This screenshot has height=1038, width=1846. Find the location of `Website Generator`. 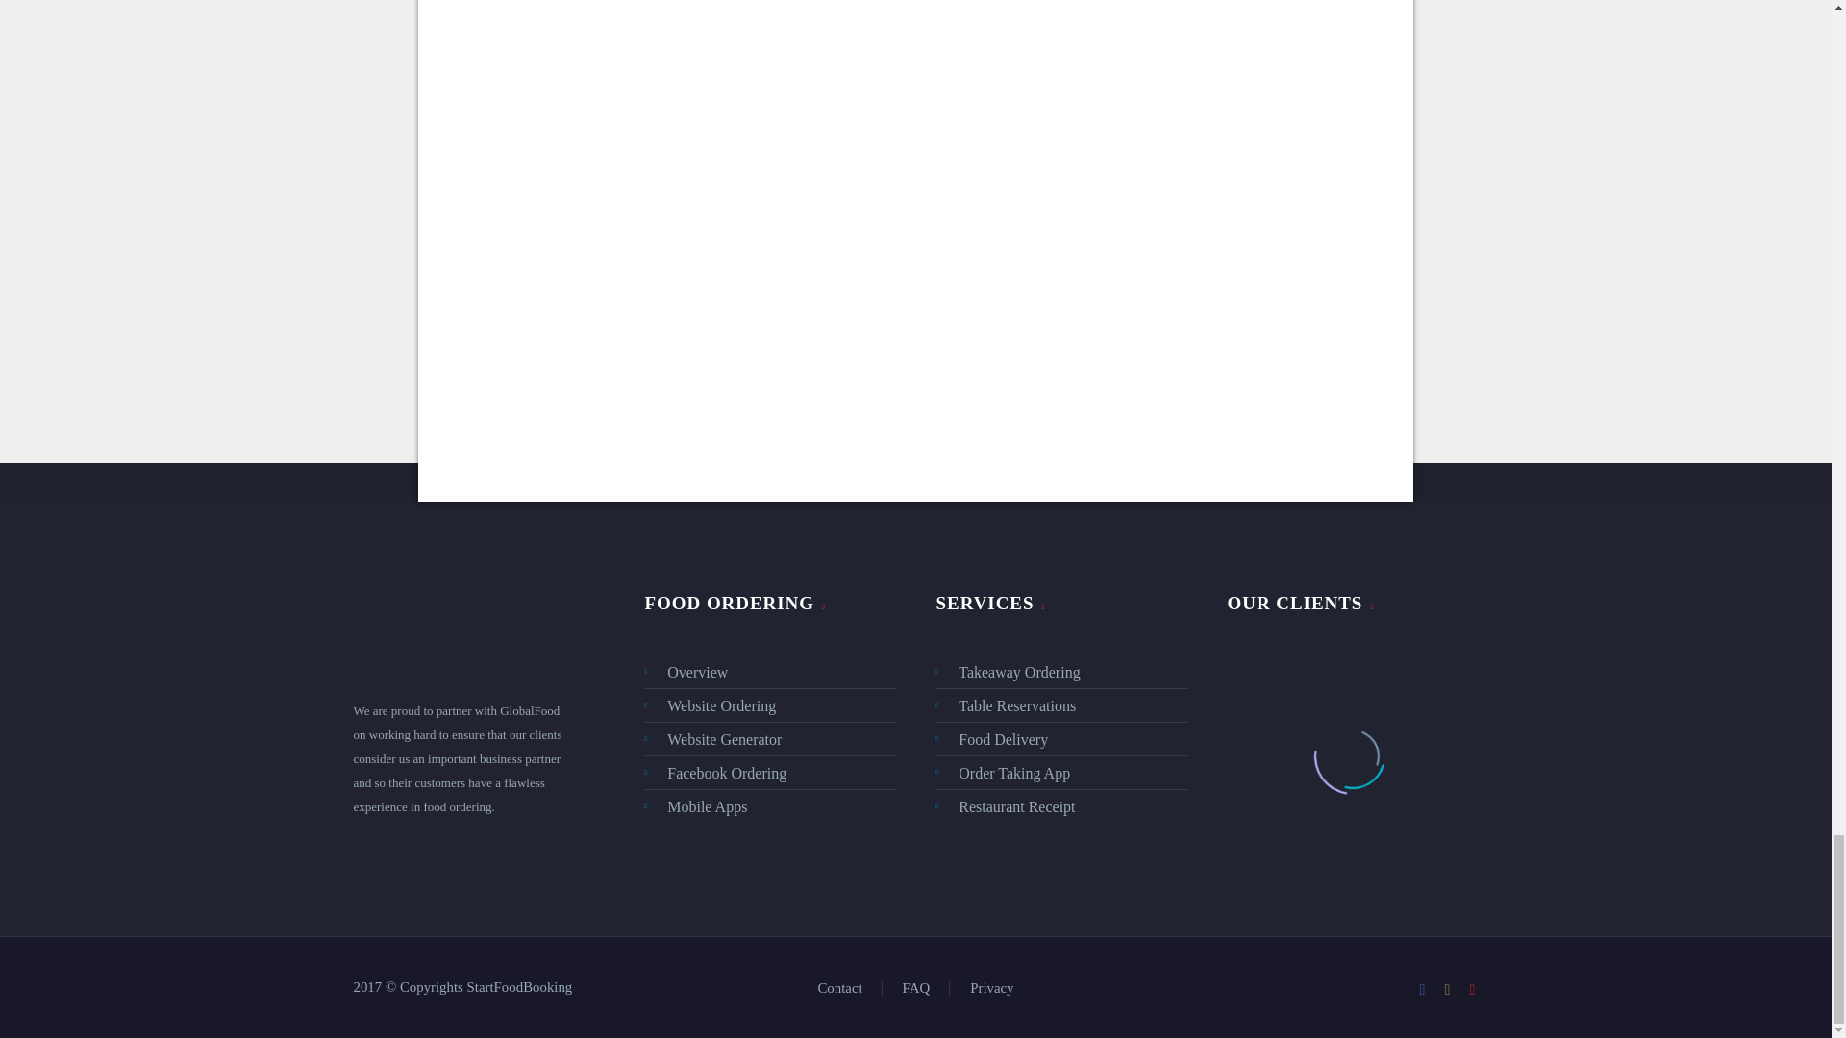

Website Generator is located at coordinates (769, 739).